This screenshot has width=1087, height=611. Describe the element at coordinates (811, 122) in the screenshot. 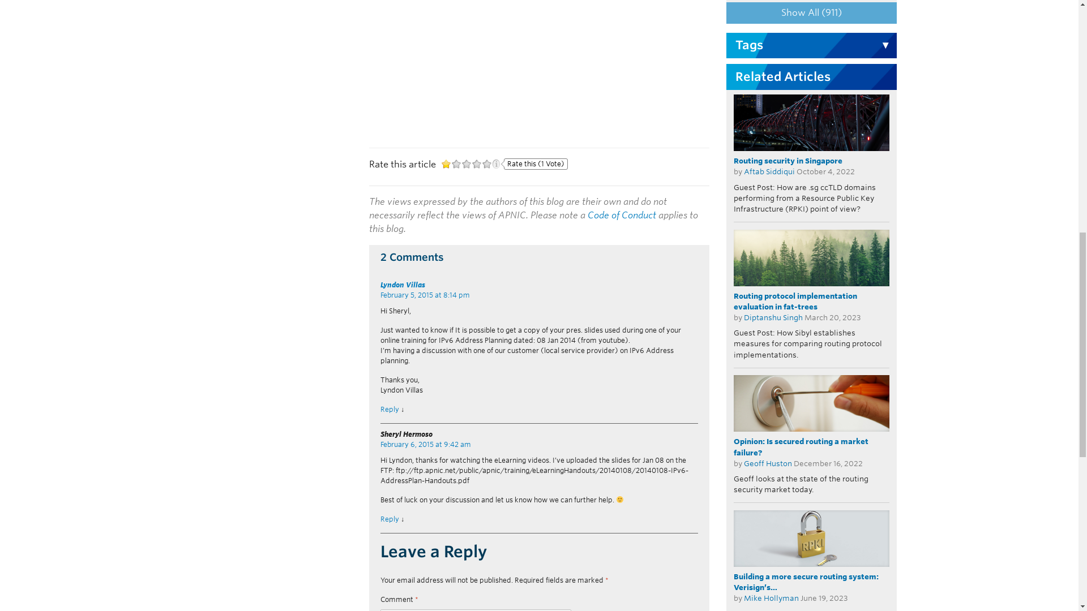

I see `Routing security in Singapore` at that location.